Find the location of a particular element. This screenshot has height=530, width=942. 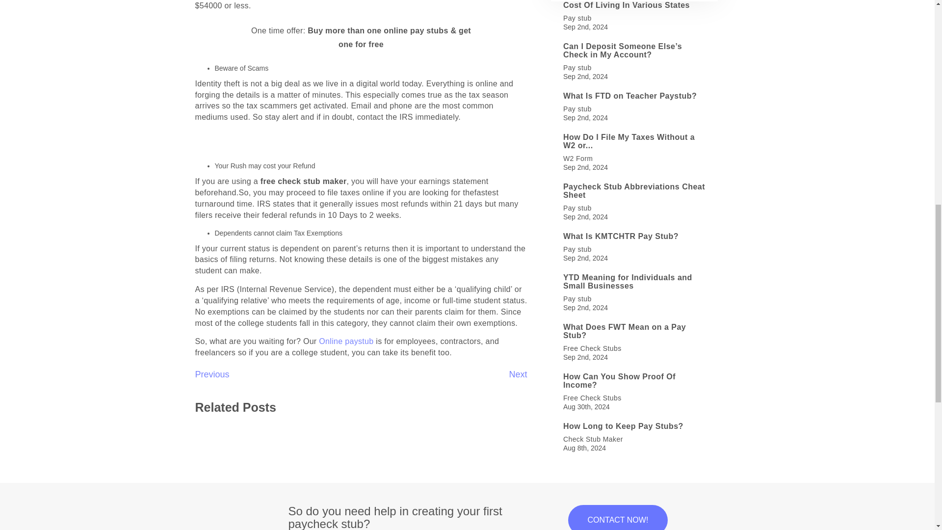

Paycheck Stub Abbreviations Cheat Sheet is located at coordinates (634, 191).